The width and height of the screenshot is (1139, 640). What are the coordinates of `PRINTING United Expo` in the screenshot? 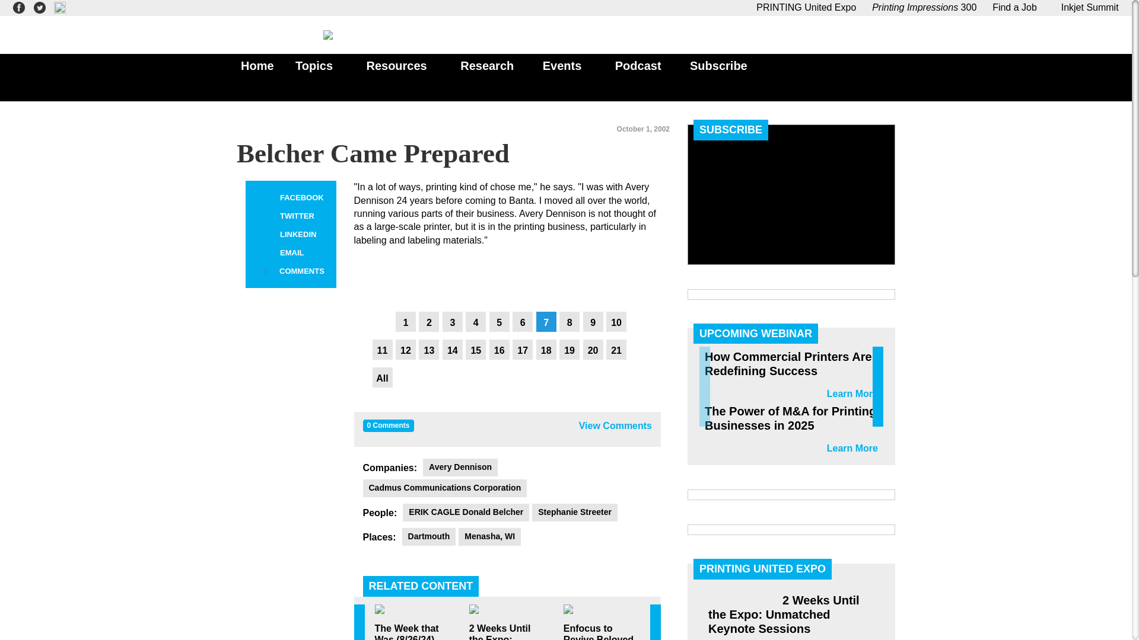 It's located at (806, 7).